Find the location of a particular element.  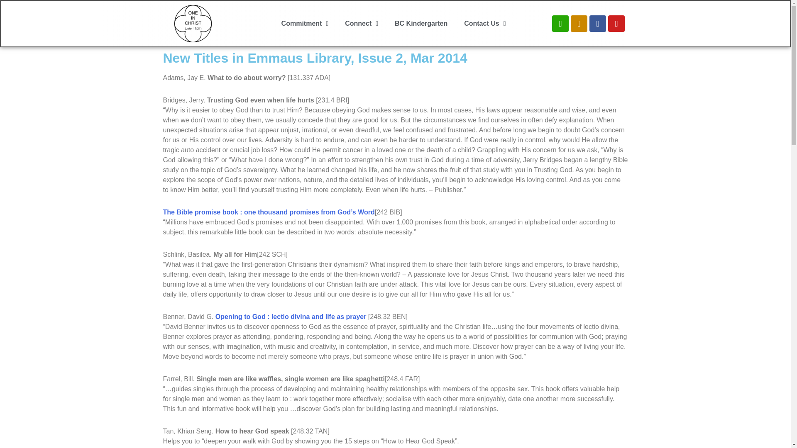

logo is located at coordinates (193, 23).